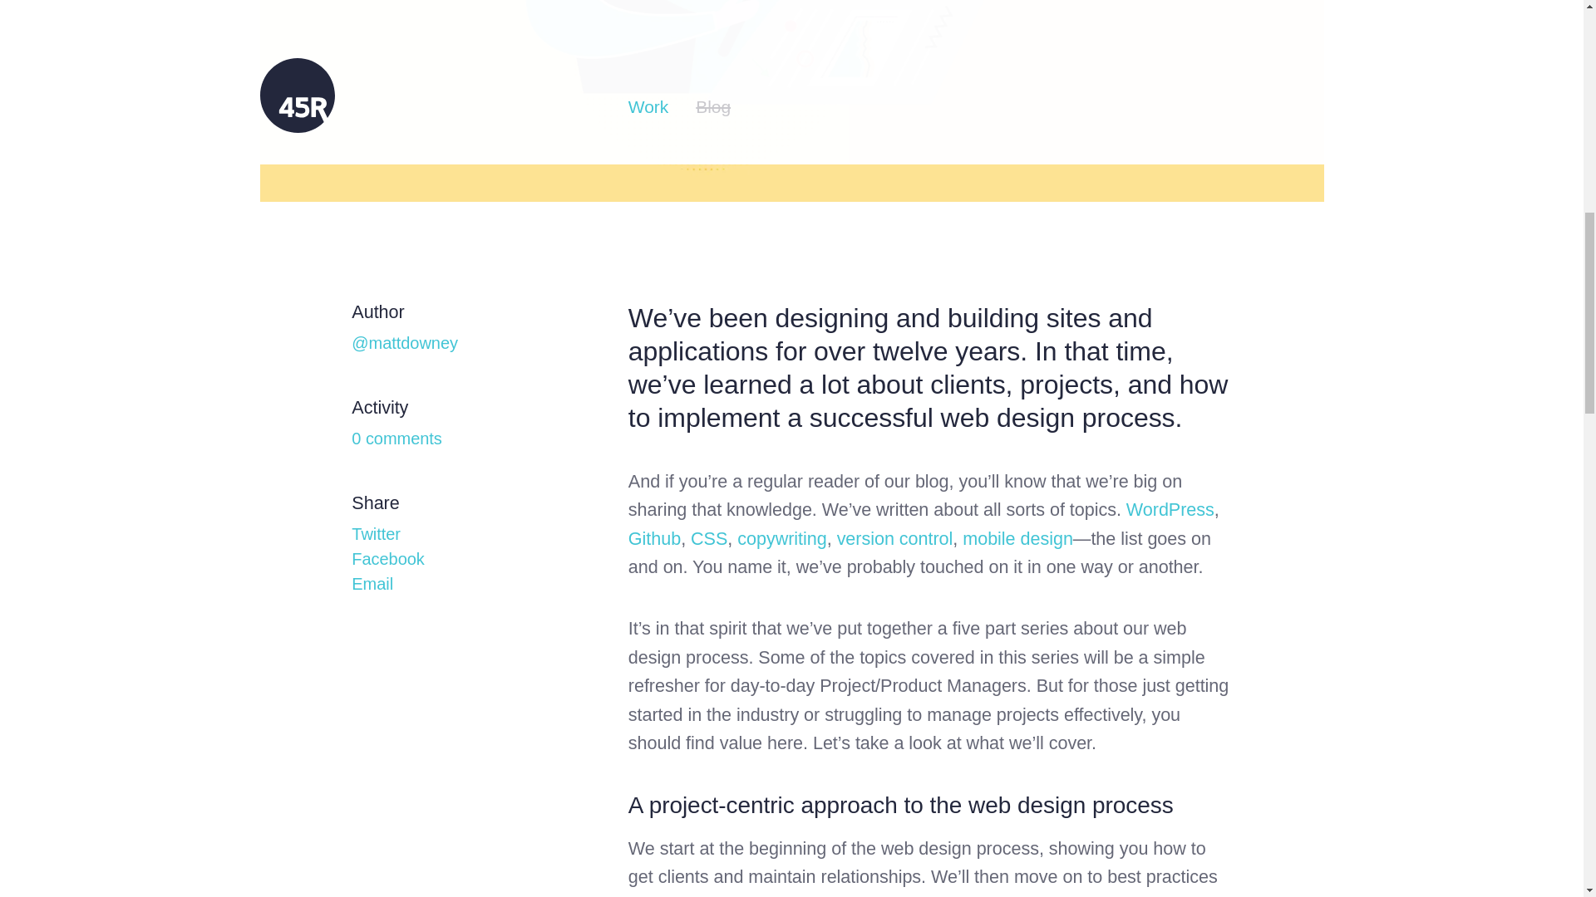  What do you see at coordinates (655, 538) in the screenshot?
I see `Github` at bounding box center [655, 538].